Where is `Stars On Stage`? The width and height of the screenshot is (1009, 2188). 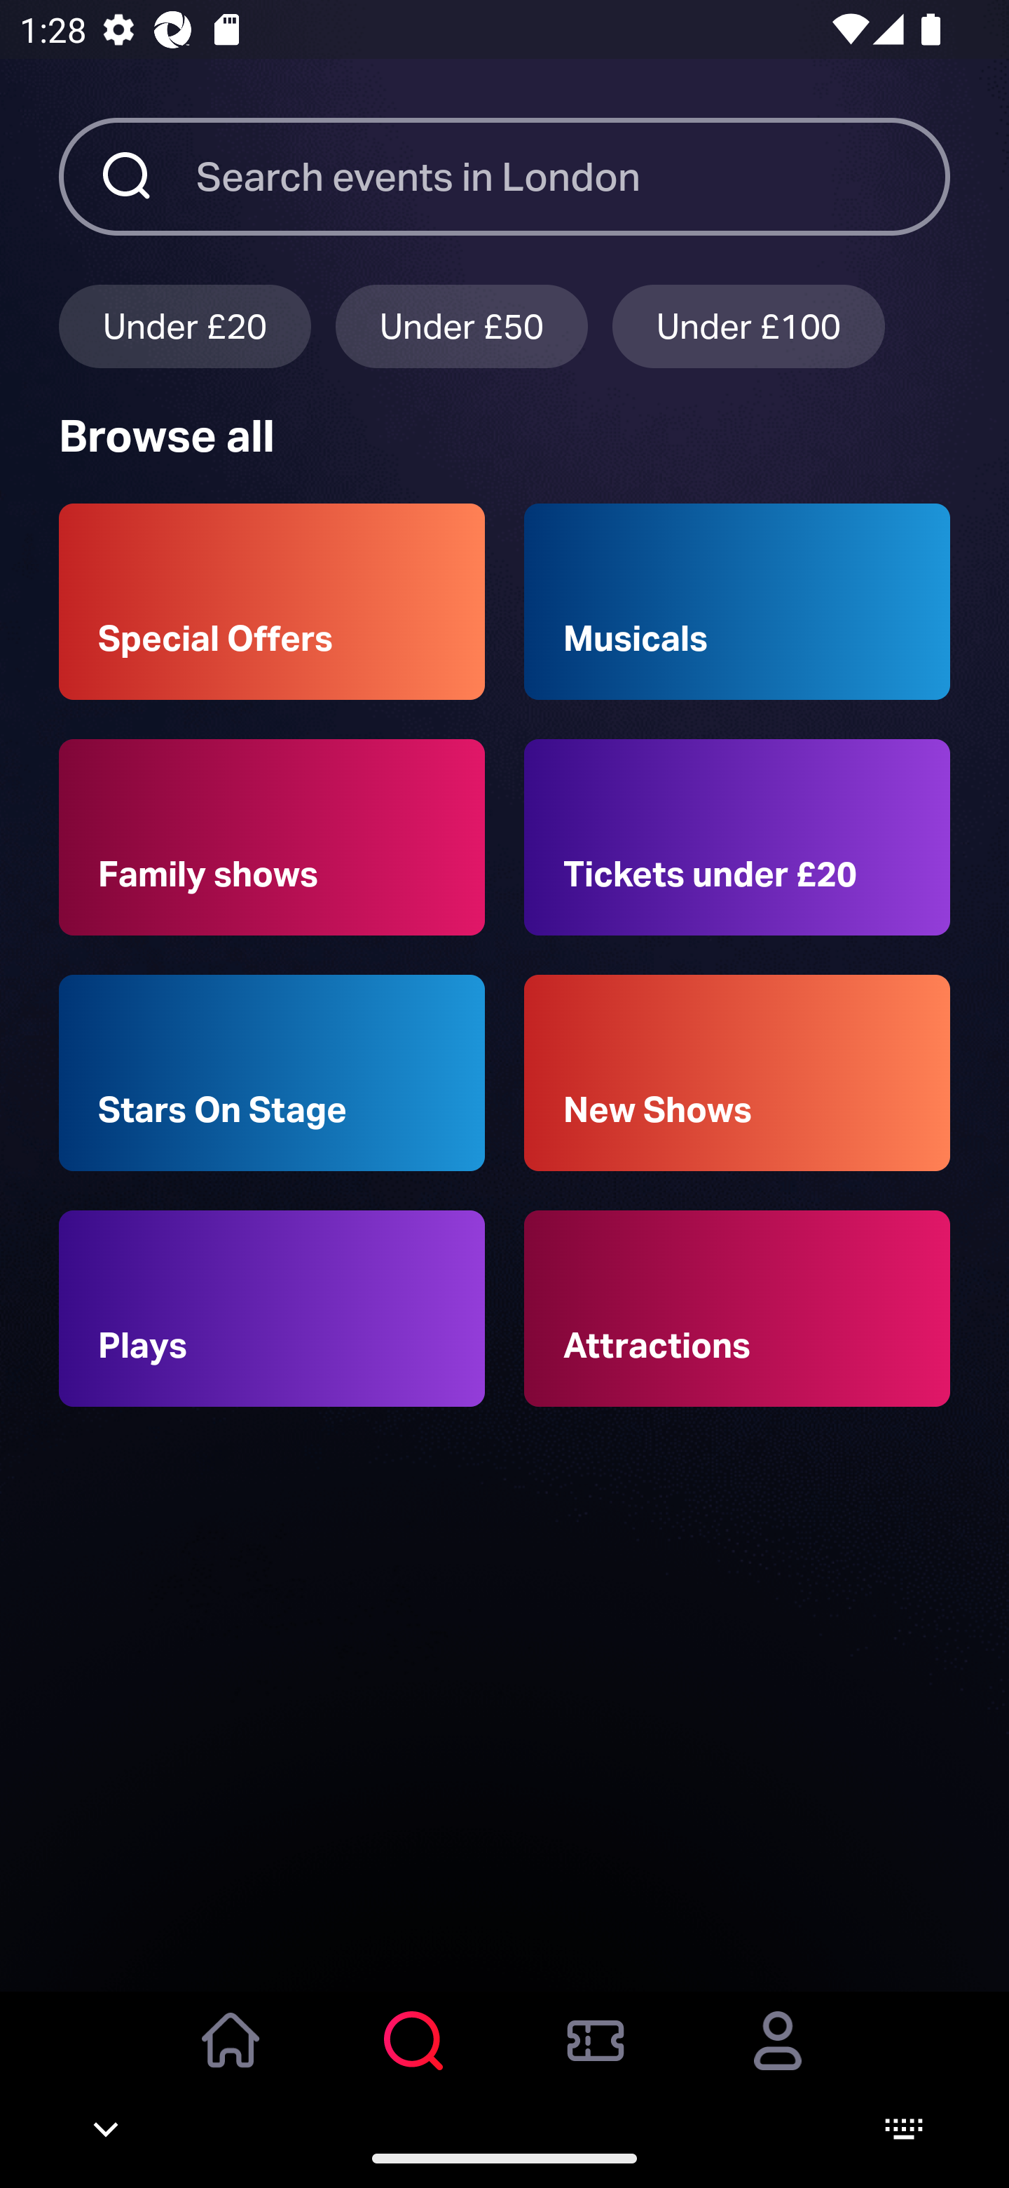
Stars On Stage is located at coordinates (272, 1073).